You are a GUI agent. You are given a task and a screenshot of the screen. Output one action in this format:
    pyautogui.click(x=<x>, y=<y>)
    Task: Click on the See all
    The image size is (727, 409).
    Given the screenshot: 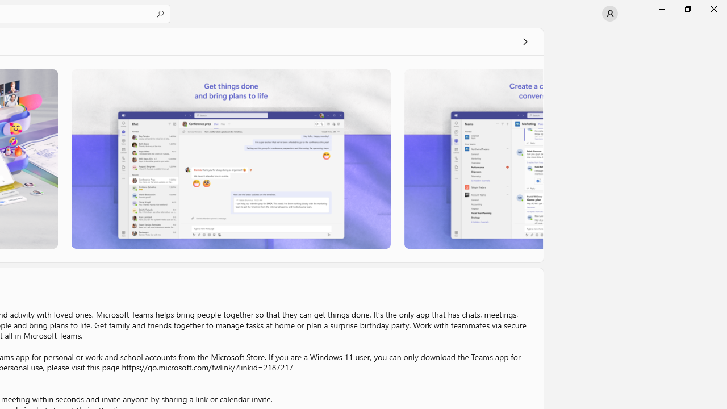 What is the action you would take?
    pyautogui.click(x=525, y=41)
    